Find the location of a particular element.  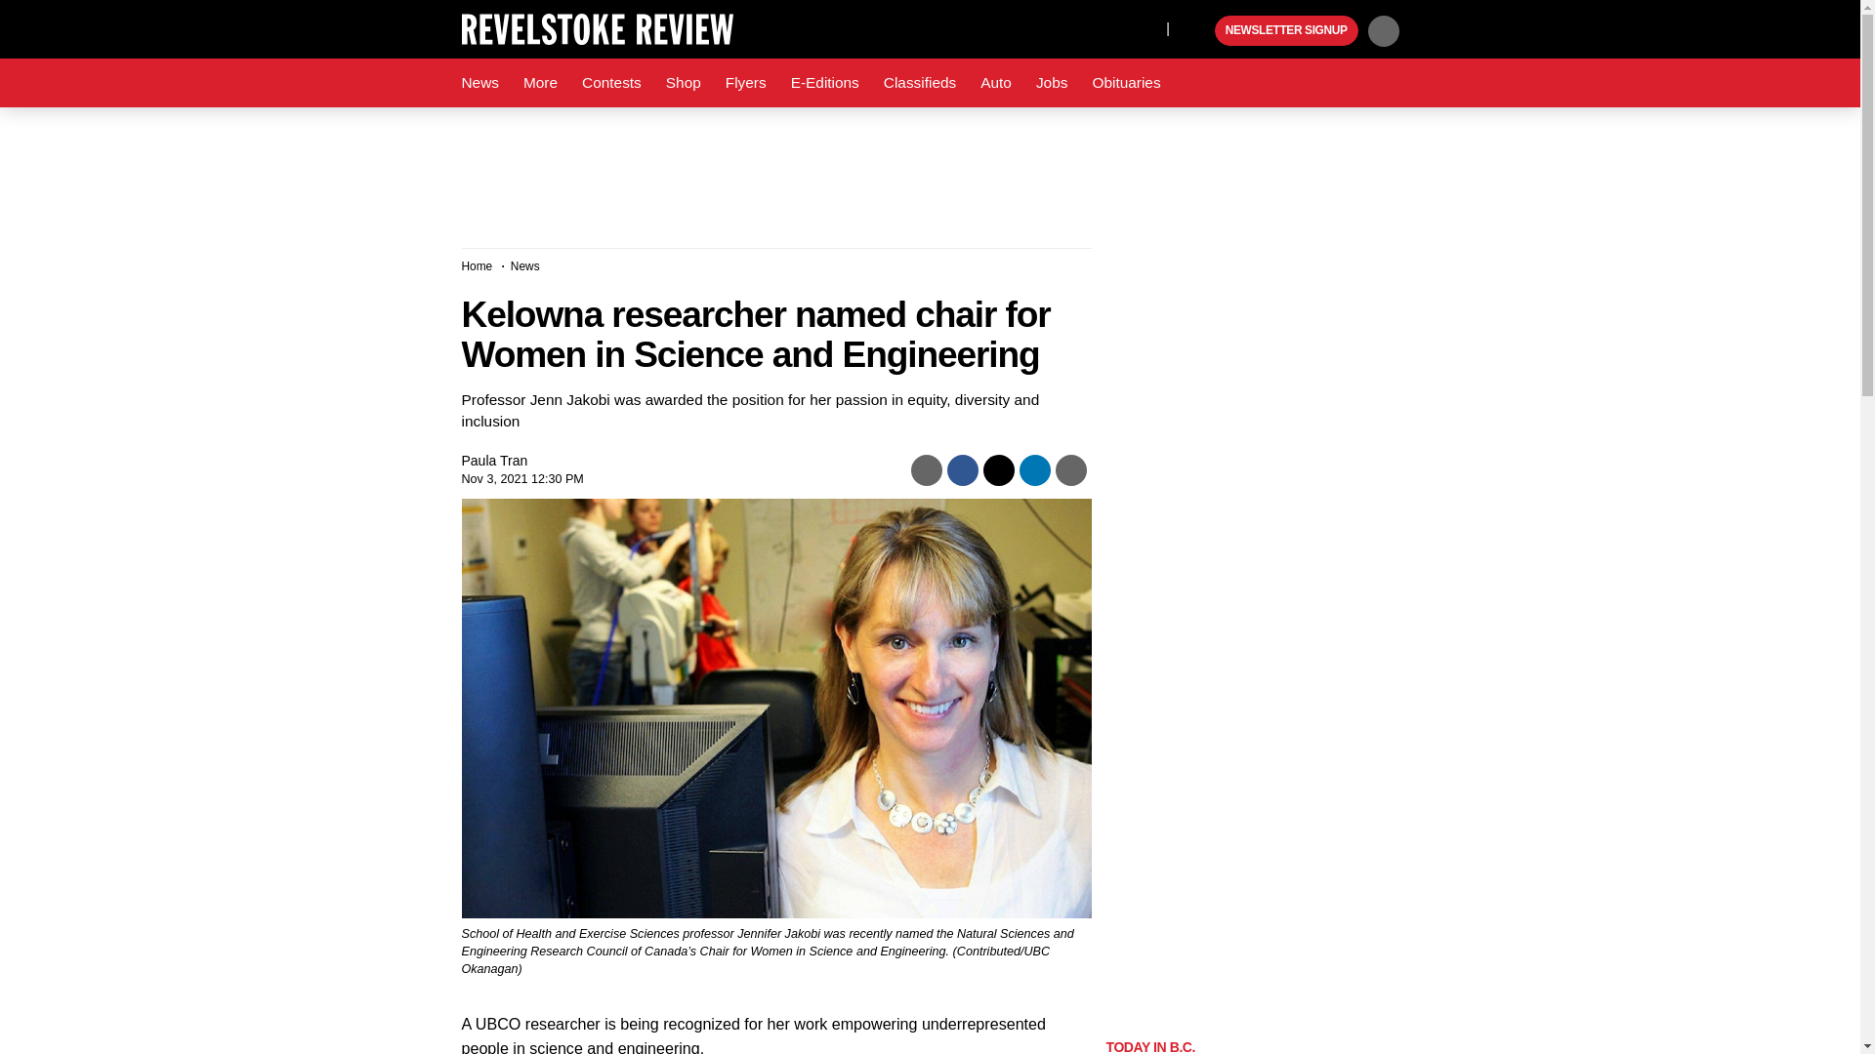

Black Press Media is located at coordinates (1197, 31).